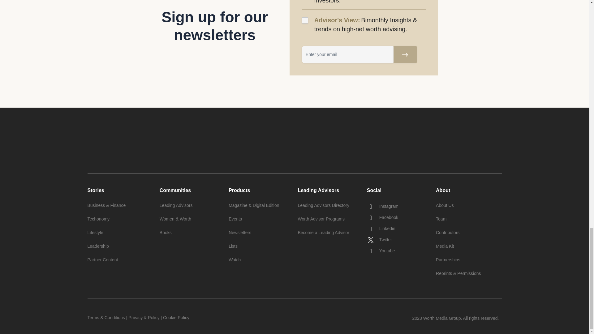  What do you see at coordinates (305, 20) in the screenshot?
I see `yes` at bounding box center [305, 20].